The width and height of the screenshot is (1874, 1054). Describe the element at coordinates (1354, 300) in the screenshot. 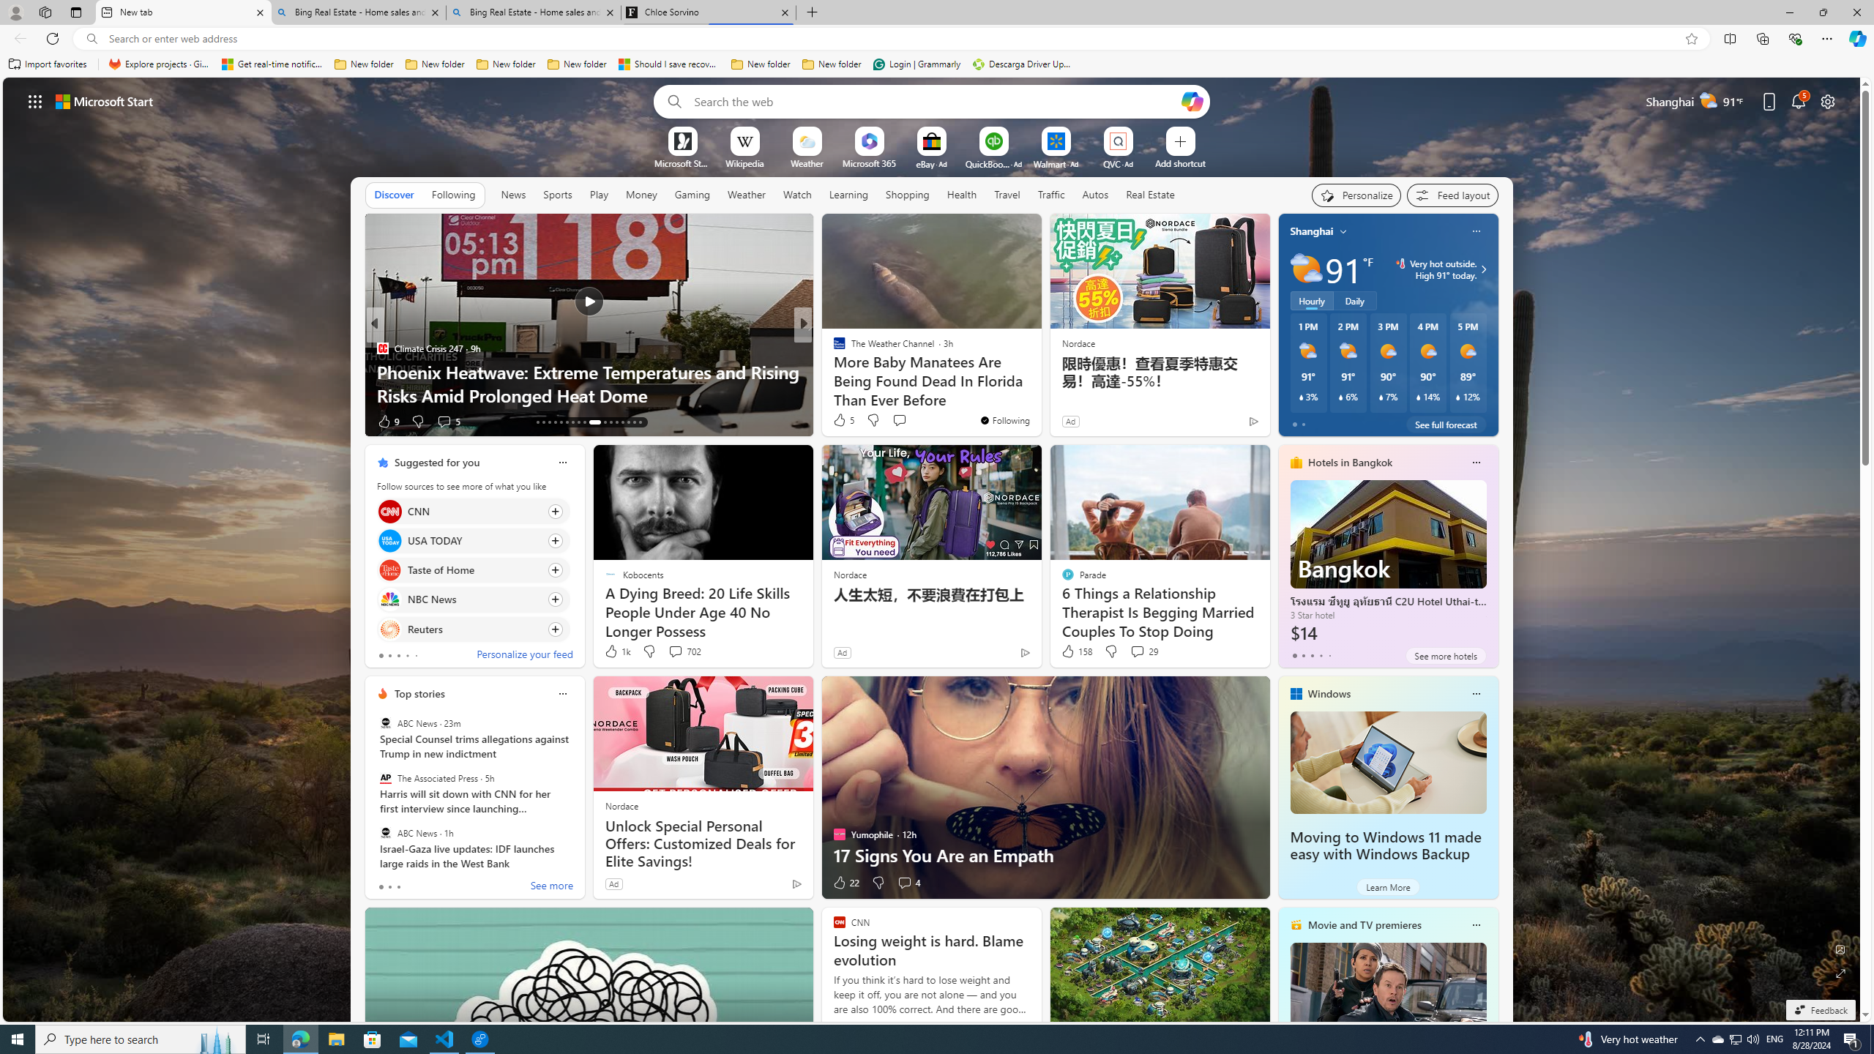

I see `Daily` at that location.